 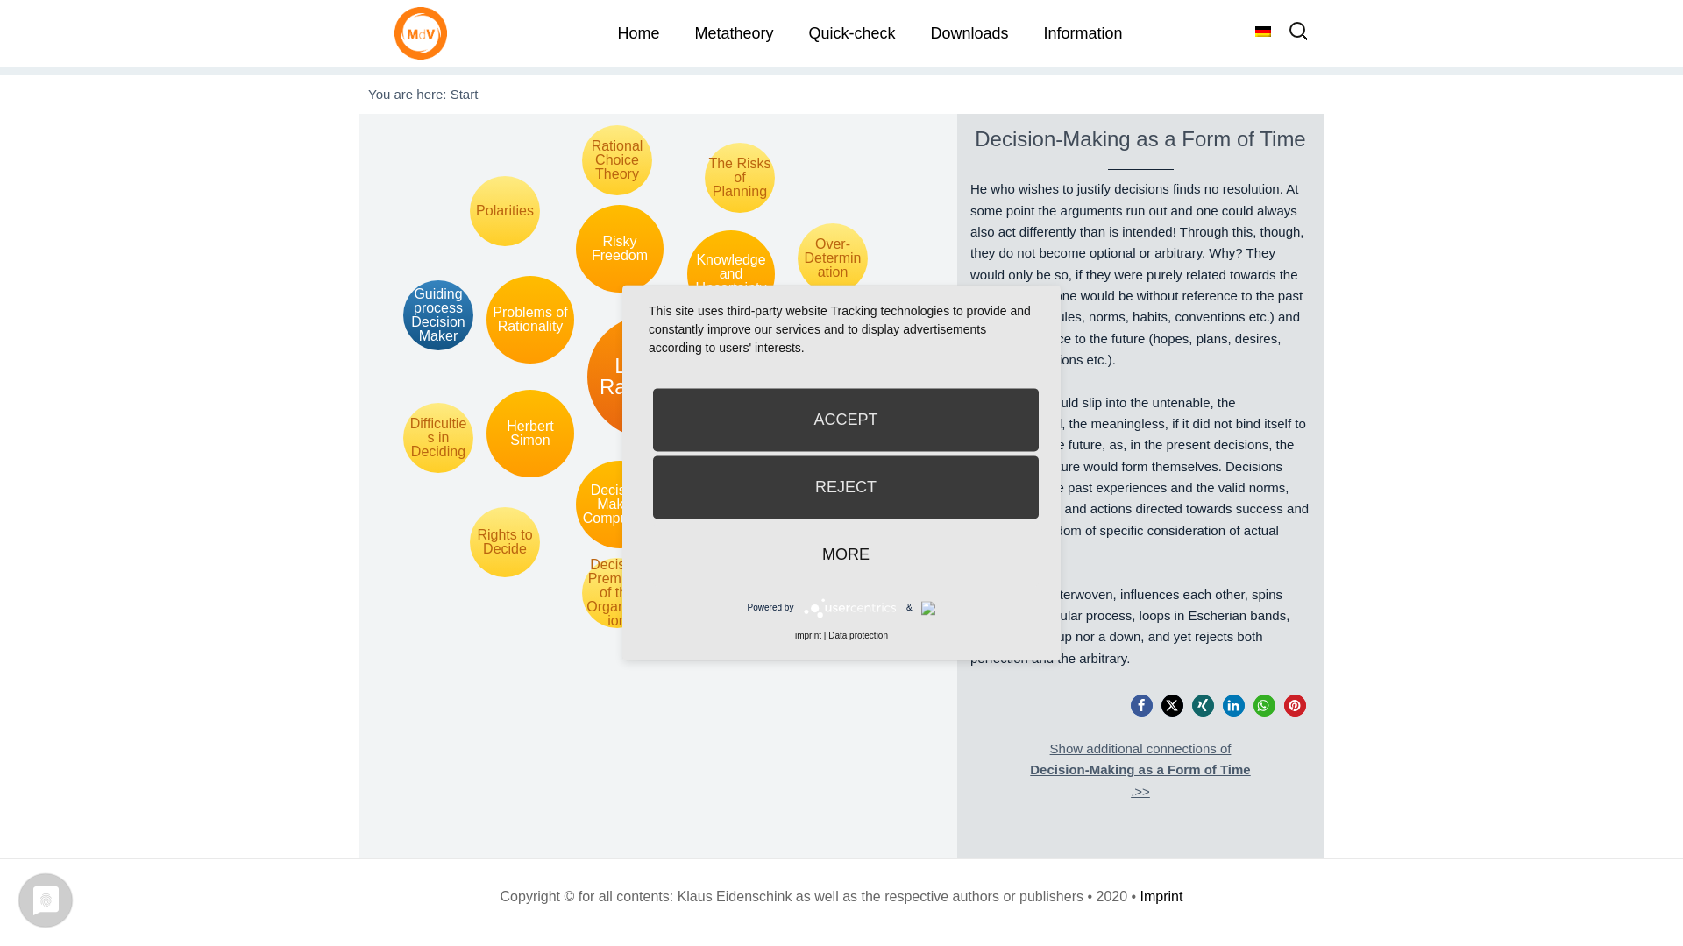 I want to click on Quick-check, so click(x=851, y=33).